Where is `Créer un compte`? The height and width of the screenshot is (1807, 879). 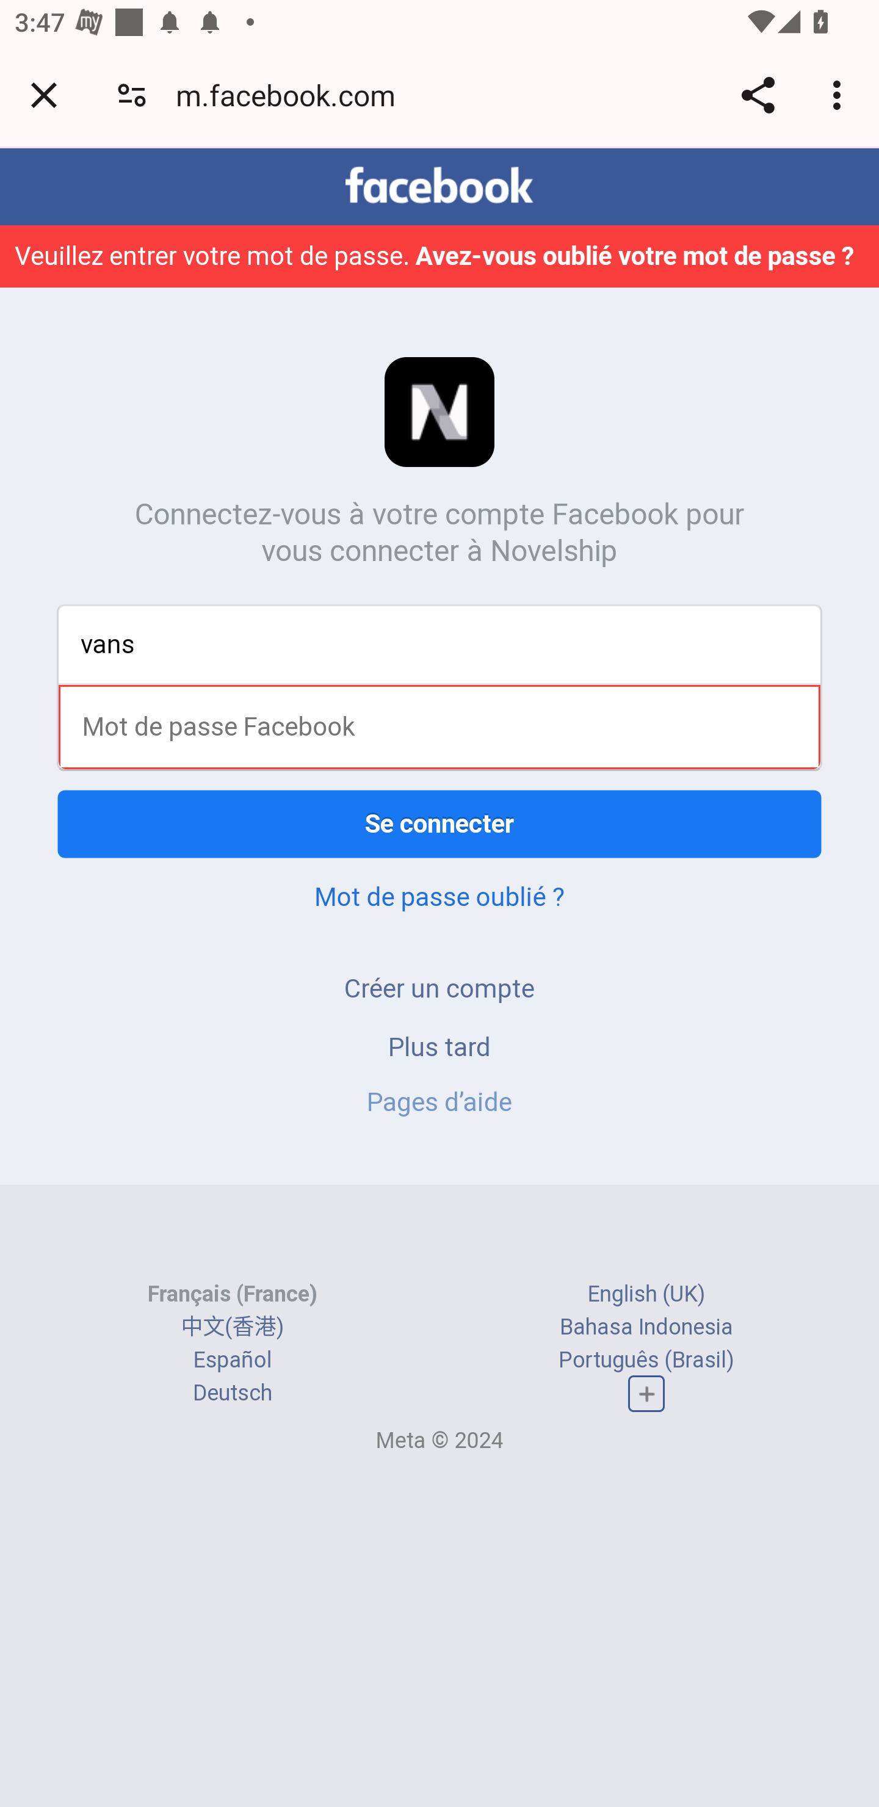
Créer un compte is located at coordinates (440, 987).